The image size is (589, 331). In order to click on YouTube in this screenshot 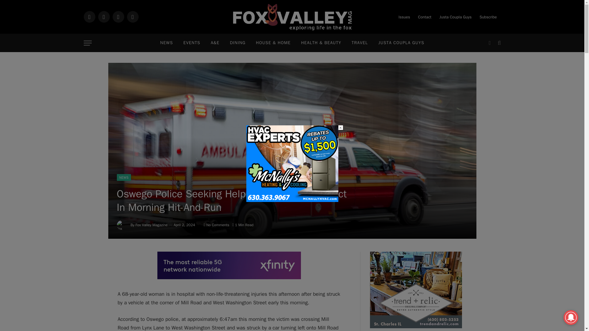, I will do `click(133, 17)`.